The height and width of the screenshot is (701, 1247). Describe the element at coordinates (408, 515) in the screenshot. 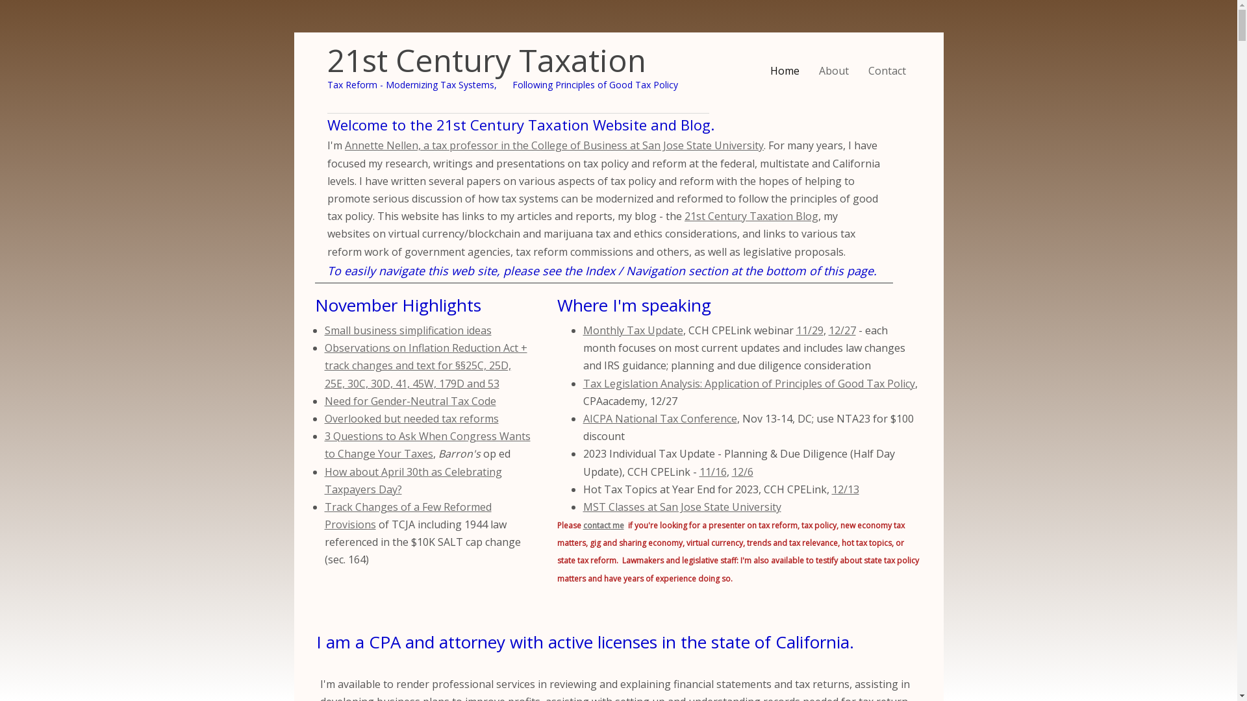

I see `Track Changes of a Few Reformed Provisions` at that location.